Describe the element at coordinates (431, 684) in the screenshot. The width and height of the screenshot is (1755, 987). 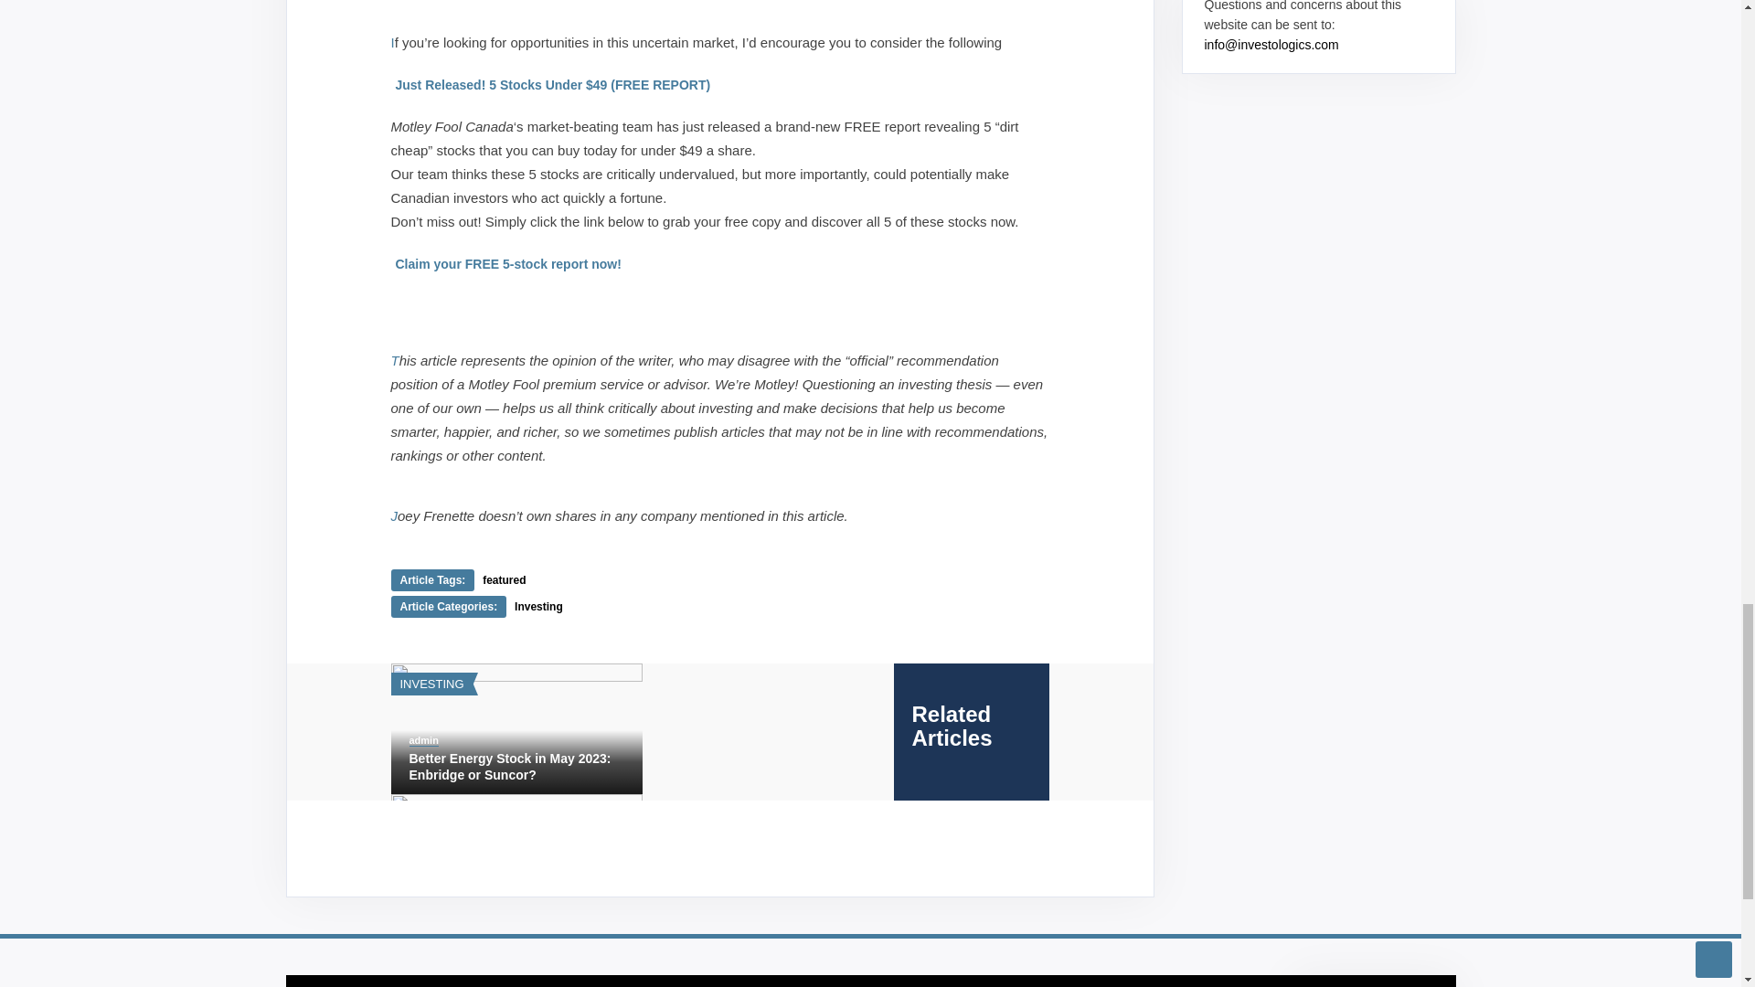
I see `INVESTING` at that location.